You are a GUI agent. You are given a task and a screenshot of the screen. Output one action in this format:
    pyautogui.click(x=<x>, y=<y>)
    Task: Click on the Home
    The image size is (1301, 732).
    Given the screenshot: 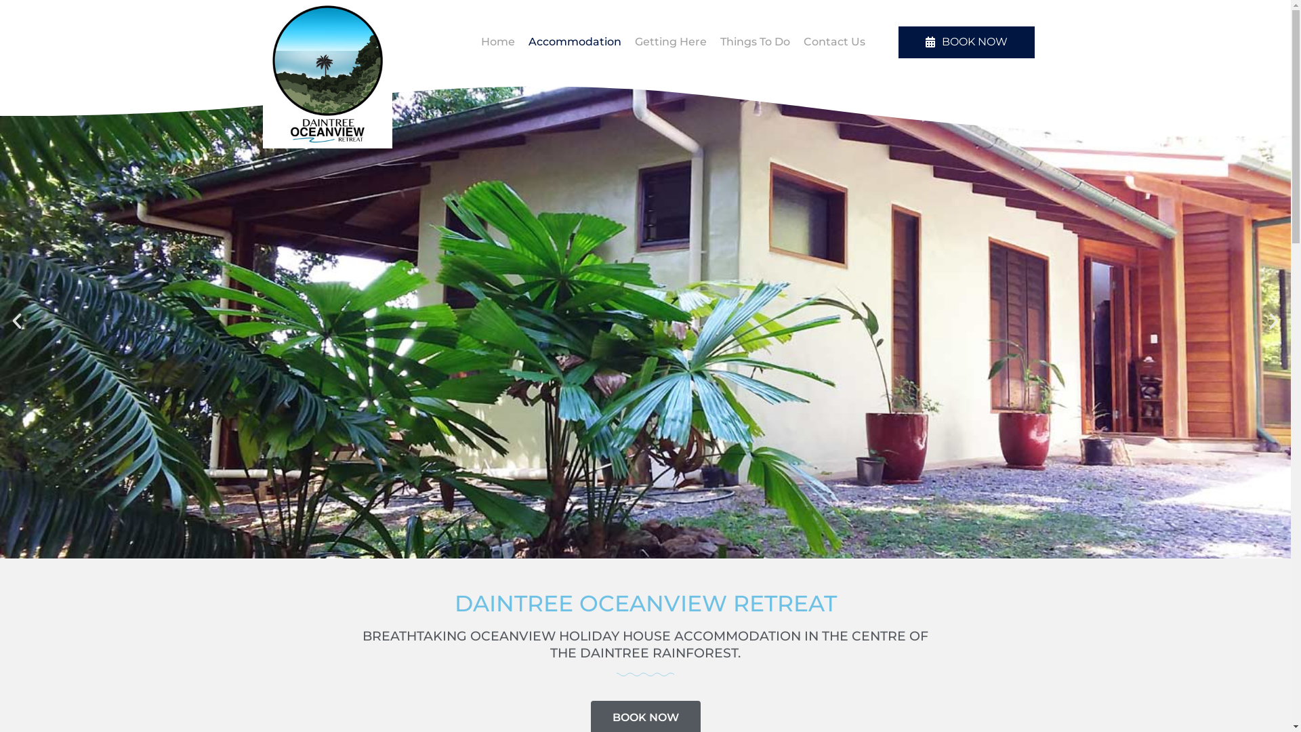 What is the action you would take?
    pyautogui.click(x=498, y=42)
    